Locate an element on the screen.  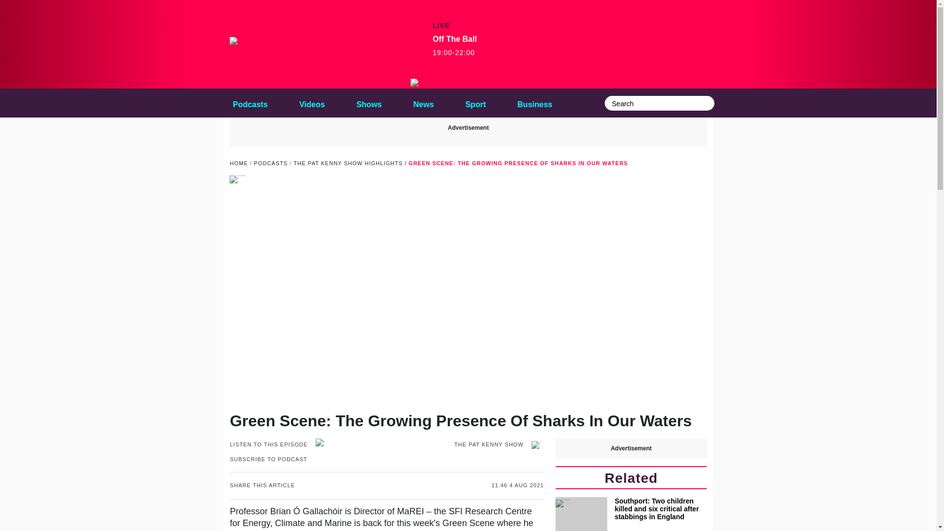
Shows is located at coordinates (475, 103).